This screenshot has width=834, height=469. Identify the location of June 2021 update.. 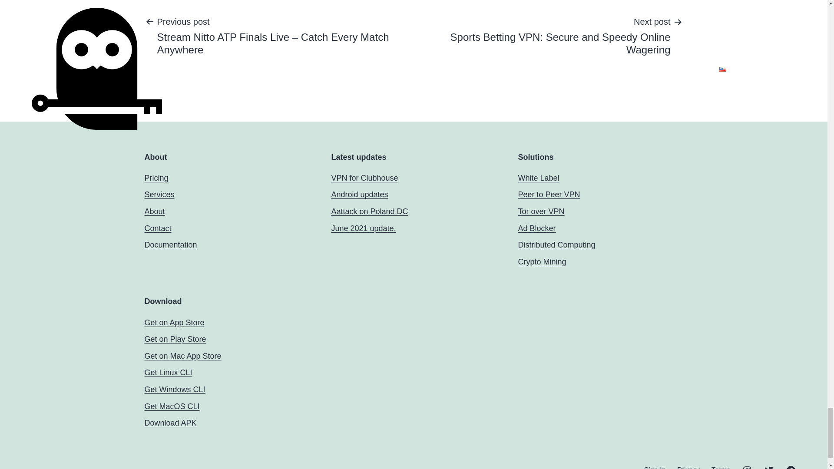
(363, 228).